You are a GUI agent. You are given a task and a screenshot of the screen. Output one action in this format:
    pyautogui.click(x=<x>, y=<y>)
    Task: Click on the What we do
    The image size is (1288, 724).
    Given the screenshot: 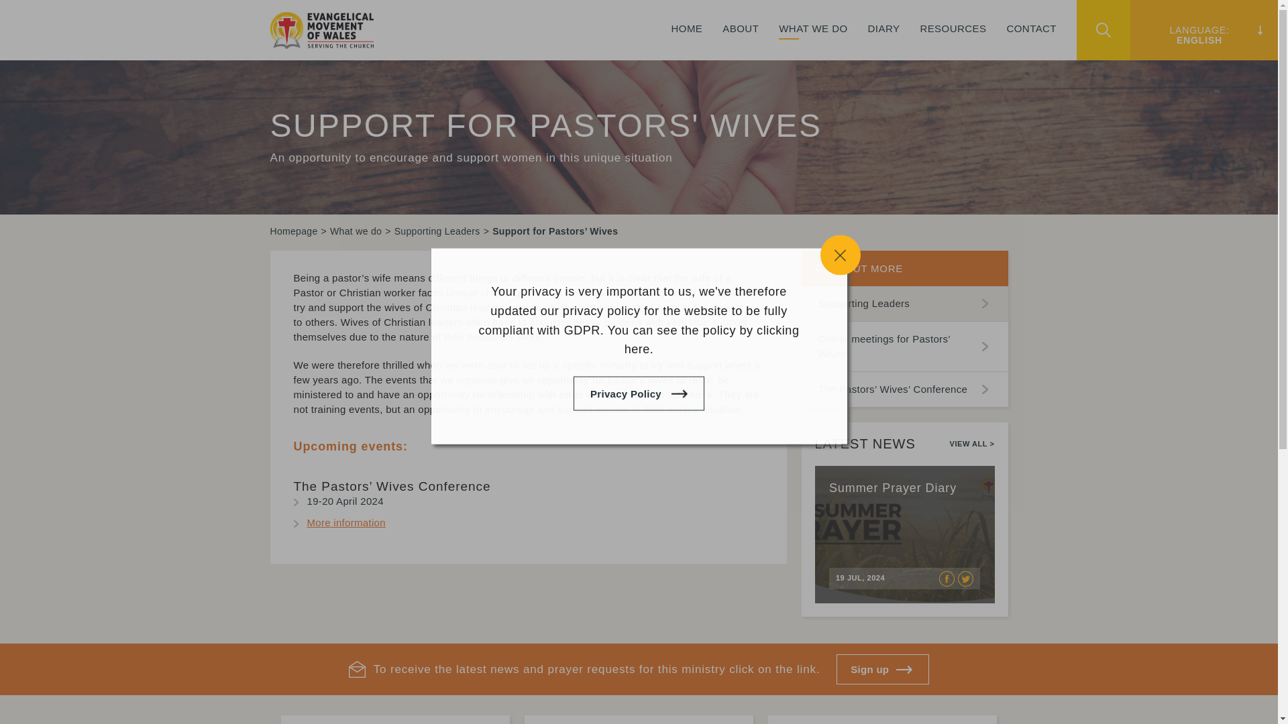 What is the action you would take?
    pyautogui.click(x=356, y=231)
    